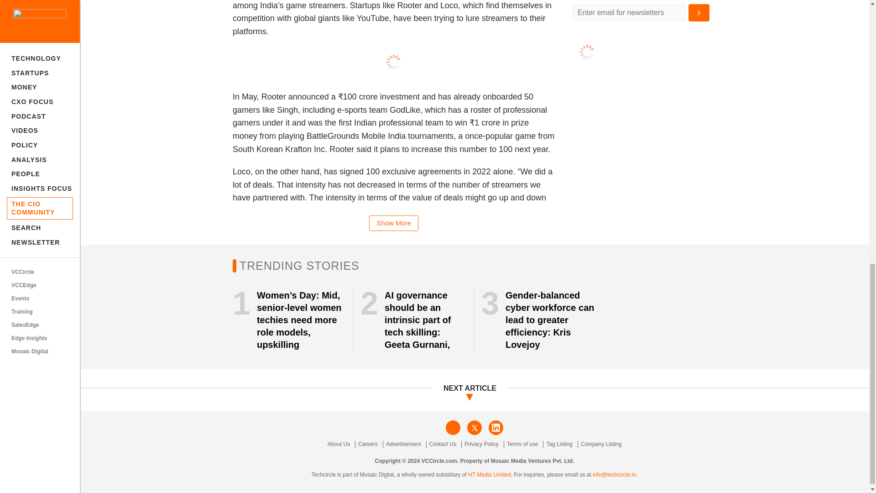 This screenshot has width=876, height=493. What do you see at coordinates (474, 427) in the screenshot?
I see `Twitter` at bounding box center [474, 427].